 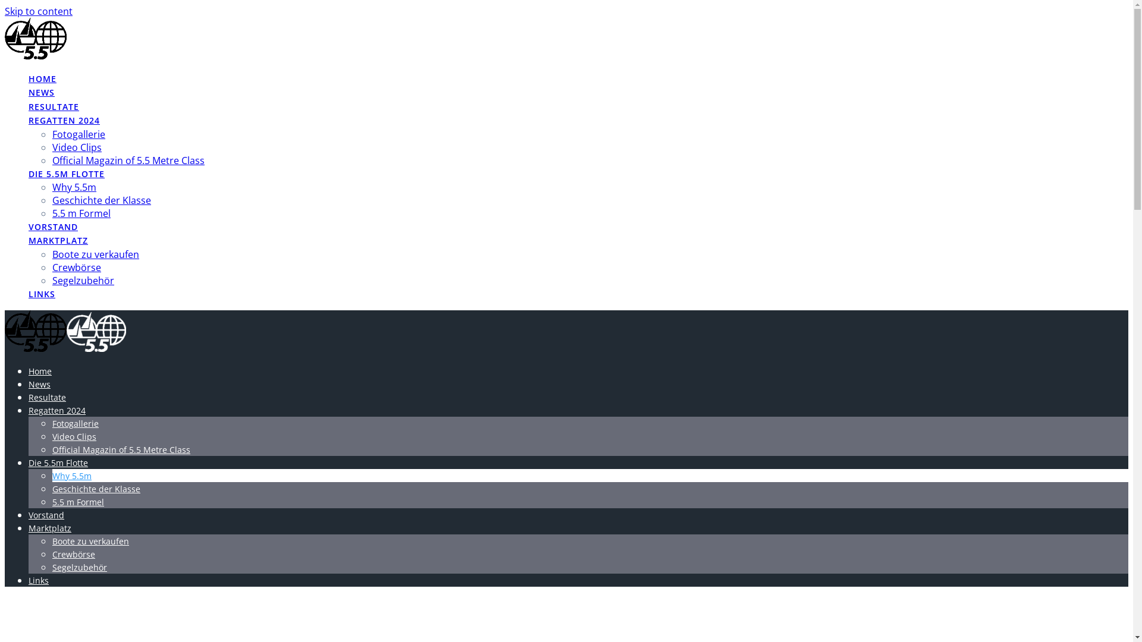 What do you see at coordinates (90, 541) in the screenshot?
I see `Boote zu verkaufen` at bounding box center [90, 541].